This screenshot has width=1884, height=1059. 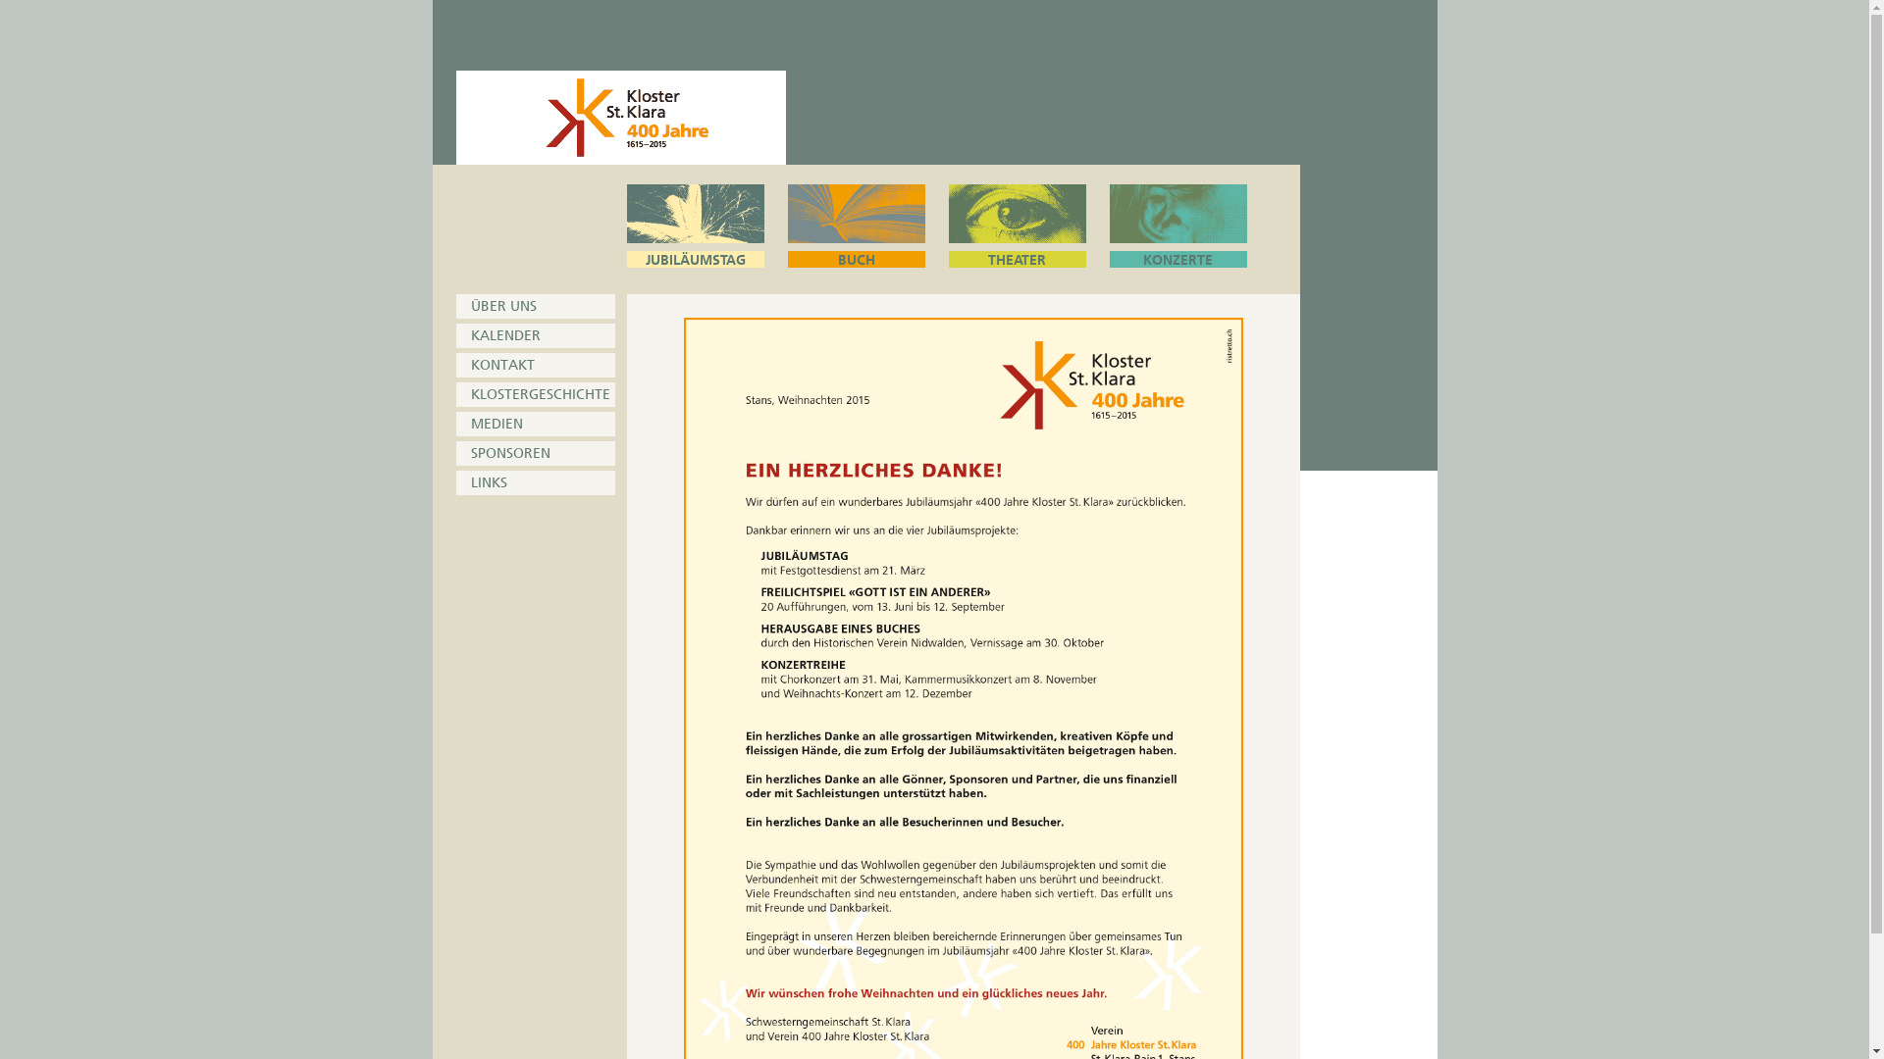 What do you see at coordinates (535, 424) in the screenshot?
I see `MEDIEN` at bounding box center [535, 424].